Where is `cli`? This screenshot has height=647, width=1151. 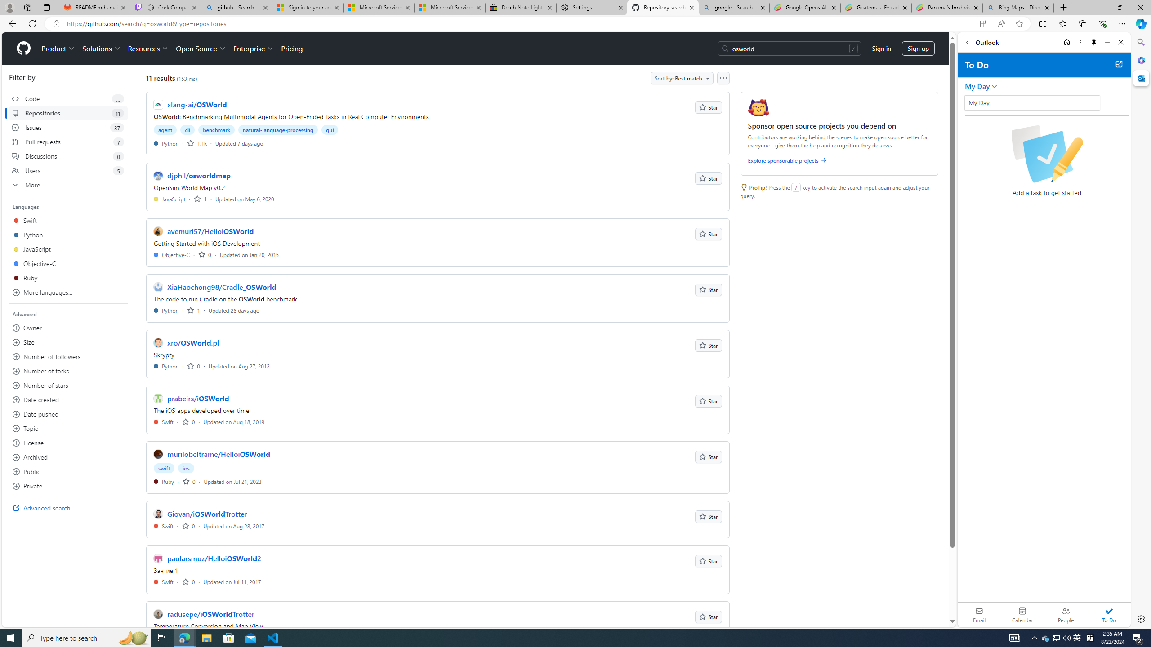 cli is located at coordinates (188, 129).